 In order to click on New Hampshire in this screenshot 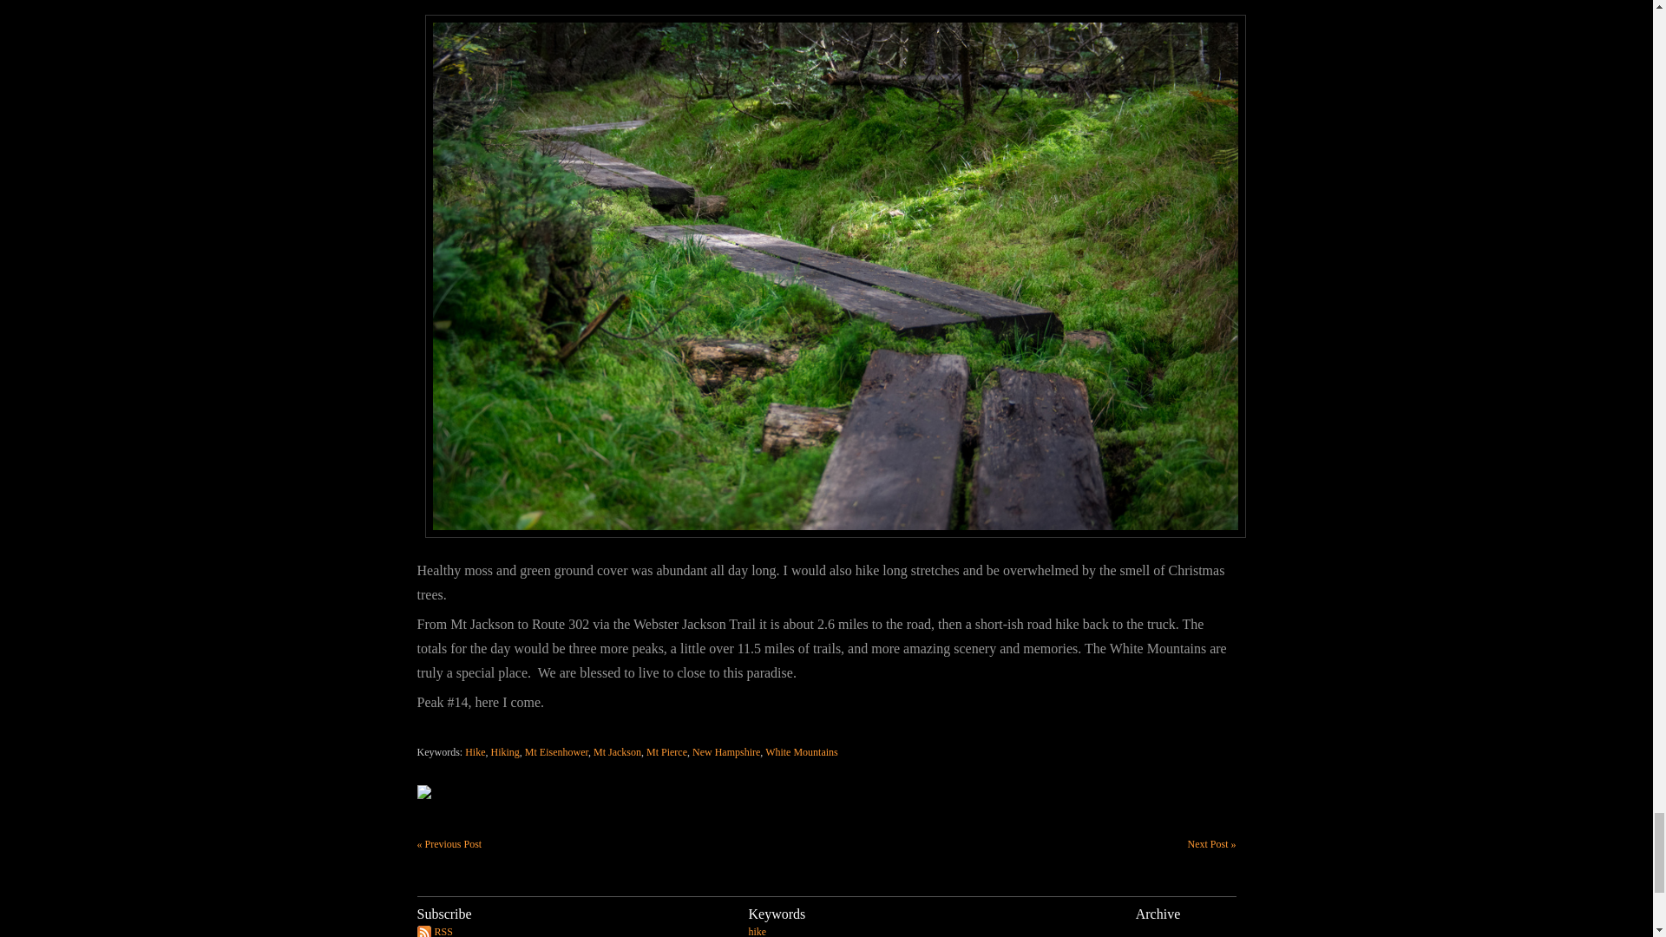, I will do `click(725, 751)`.